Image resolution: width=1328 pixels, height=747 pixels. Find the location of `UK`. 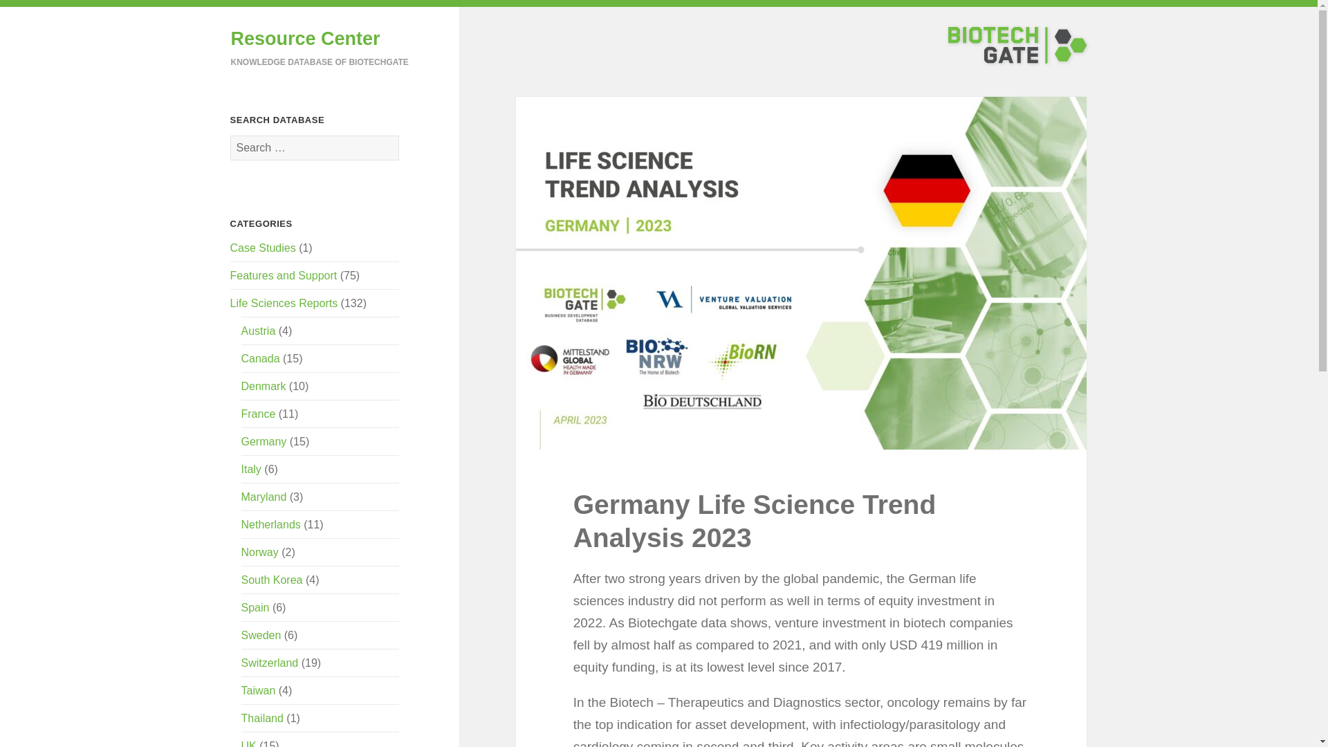

UK is located at coordinates (249, 744).